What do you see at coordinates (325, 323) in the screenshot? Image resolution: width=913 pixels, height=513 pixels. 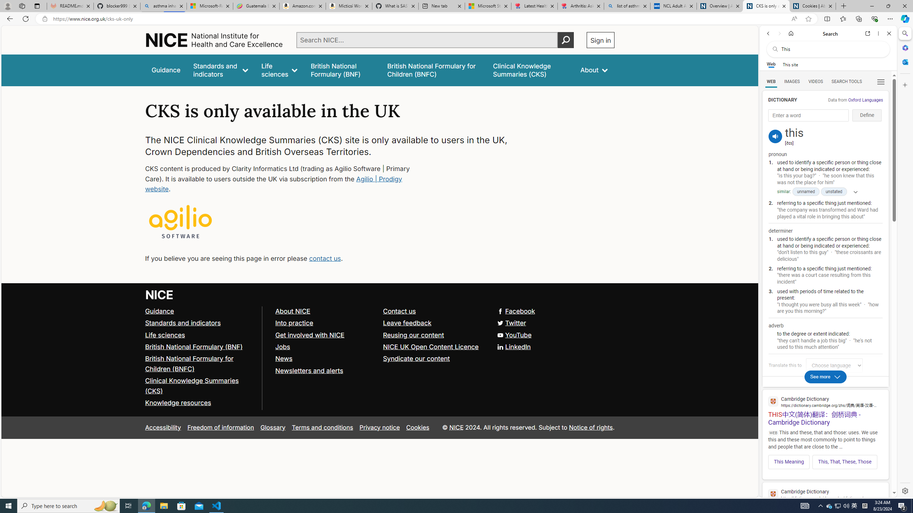 I see `Into practice` at bounding box center [325, 323].